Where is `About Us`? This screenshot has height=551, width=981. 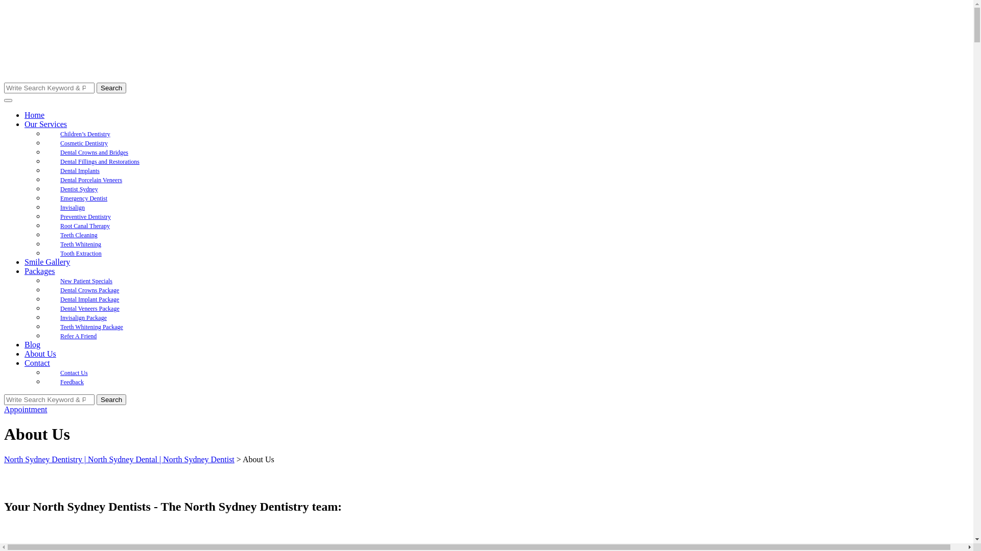 About Us is located at coordinates (40, 354).